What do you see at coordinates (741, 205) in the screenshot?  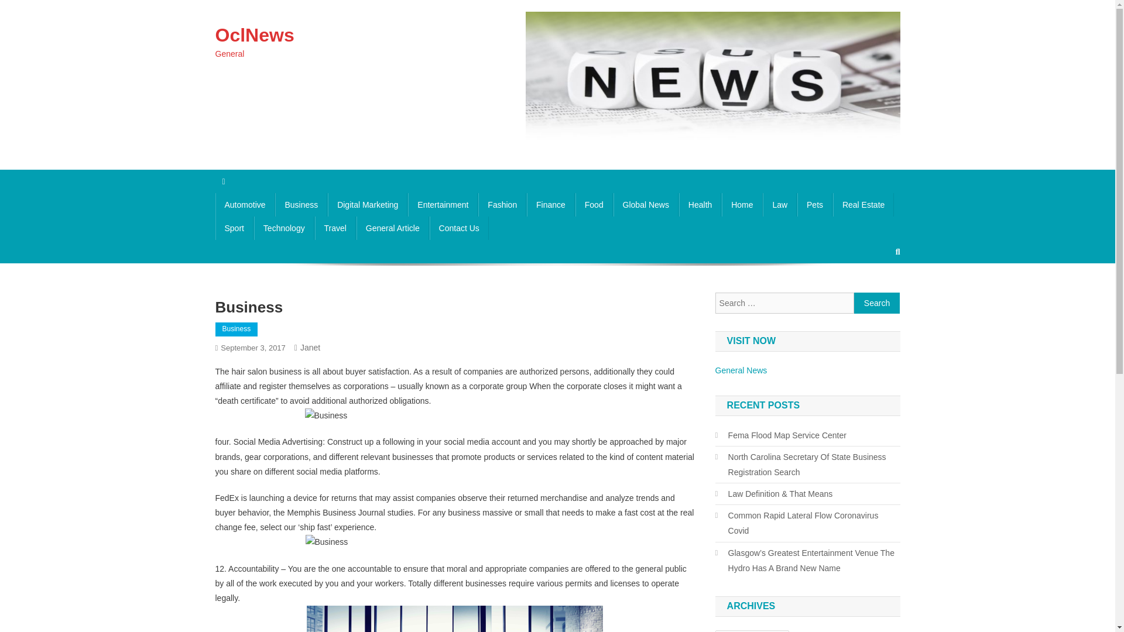 I see `Home` at bounding box center [741, 205].